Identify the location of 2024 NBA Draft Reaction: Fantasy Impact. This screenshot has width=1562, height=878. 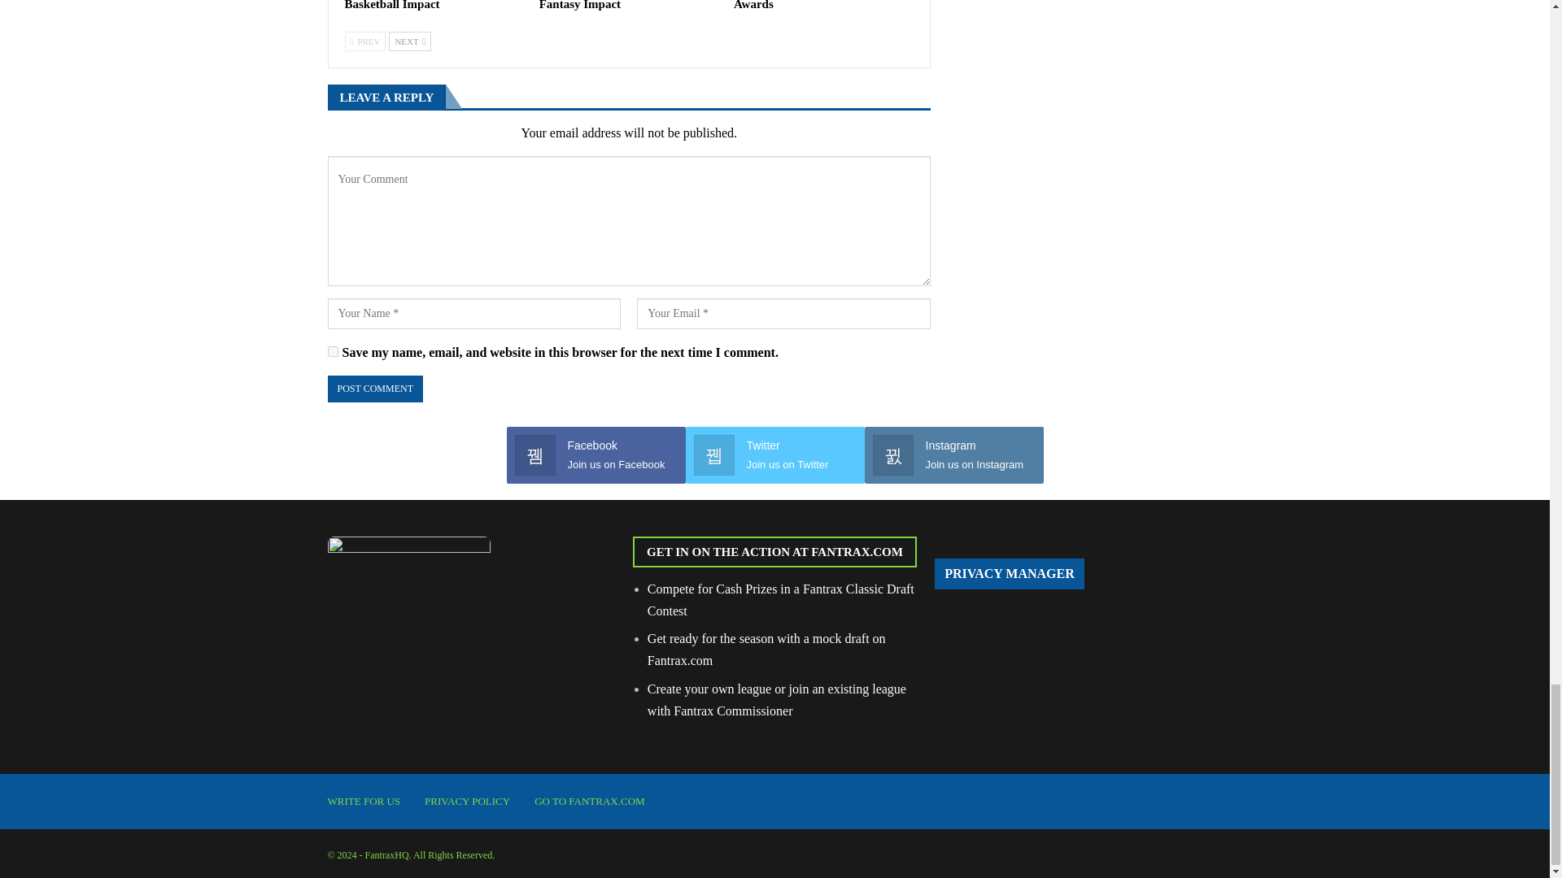
(607, 5).